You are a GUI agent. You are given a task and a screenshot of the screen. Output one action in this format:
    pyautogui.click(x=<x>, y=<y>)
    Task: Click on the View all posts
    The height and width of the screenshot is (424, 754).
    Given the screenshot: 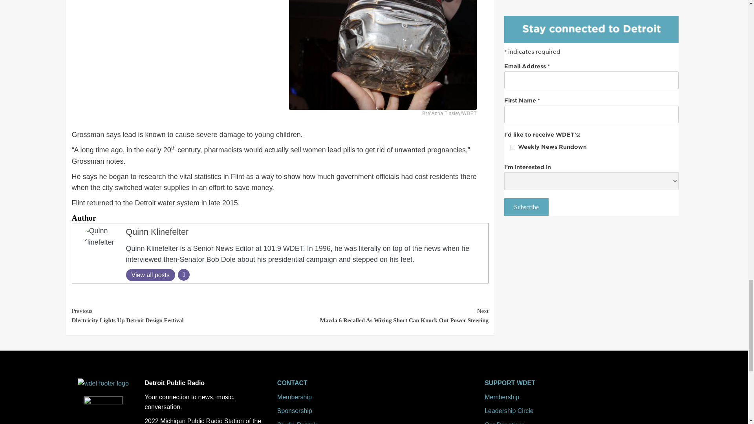 What is the action you would take?
    pyautogui.click(x=150, y=275)
    